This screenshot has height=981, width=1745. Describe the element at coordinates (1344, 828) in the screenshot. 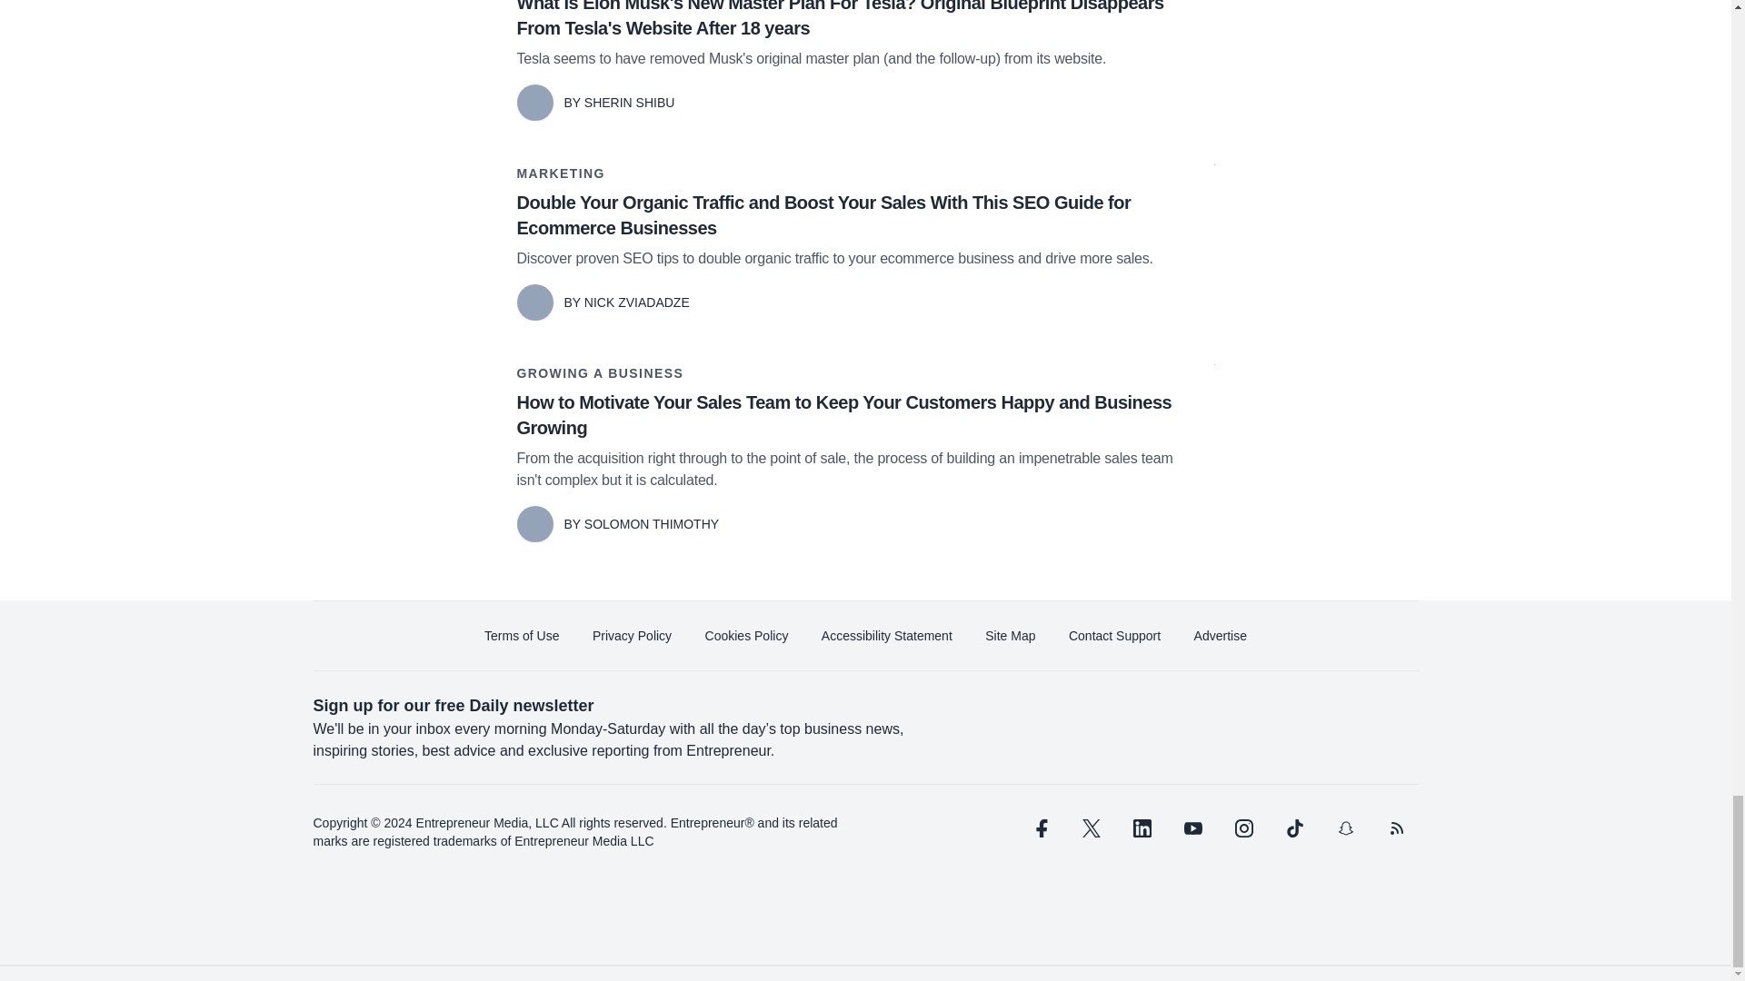

I see `snapchat` at that location.